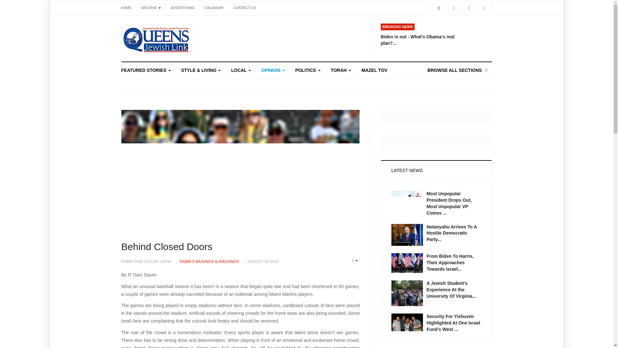  Describe the element at coordinates (182, 8) in the screenshot. I see `ADVERTISING` at that location.